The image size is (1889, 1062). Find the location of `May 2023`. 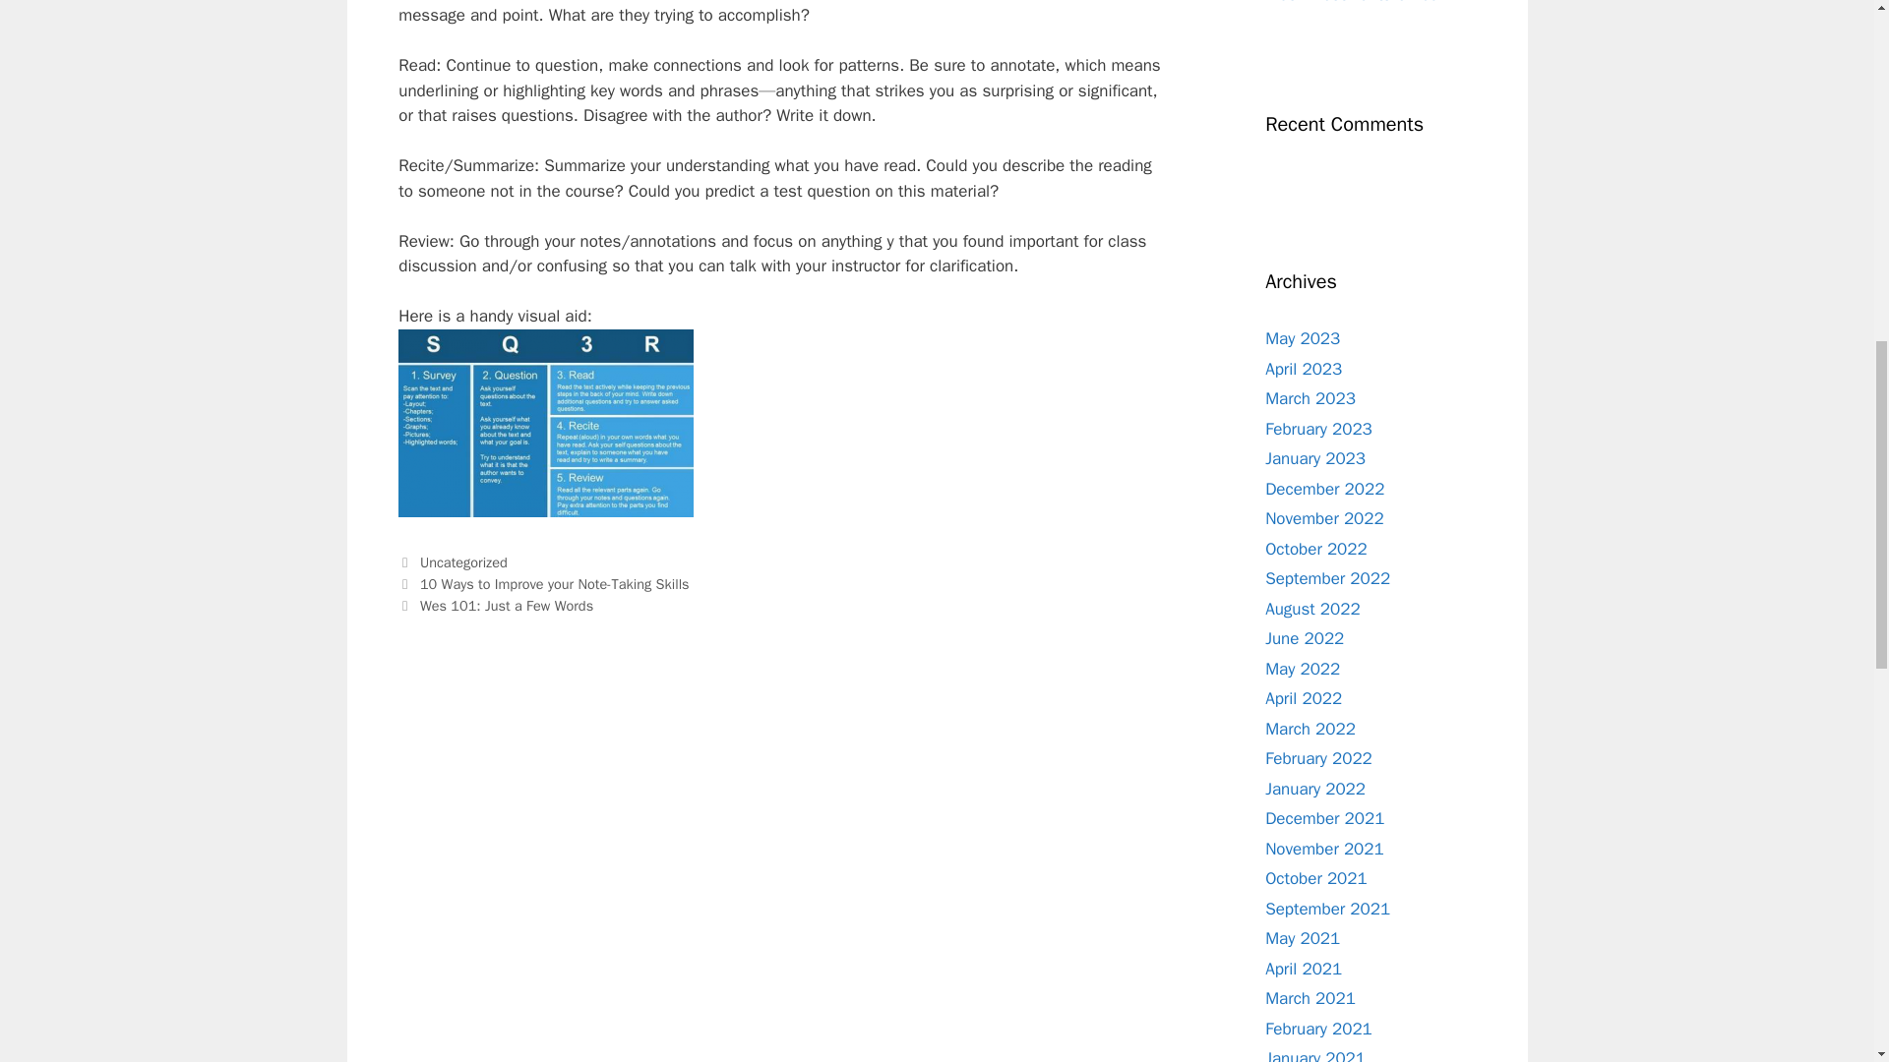

May 2023 is located at coordinates (1303, 338).